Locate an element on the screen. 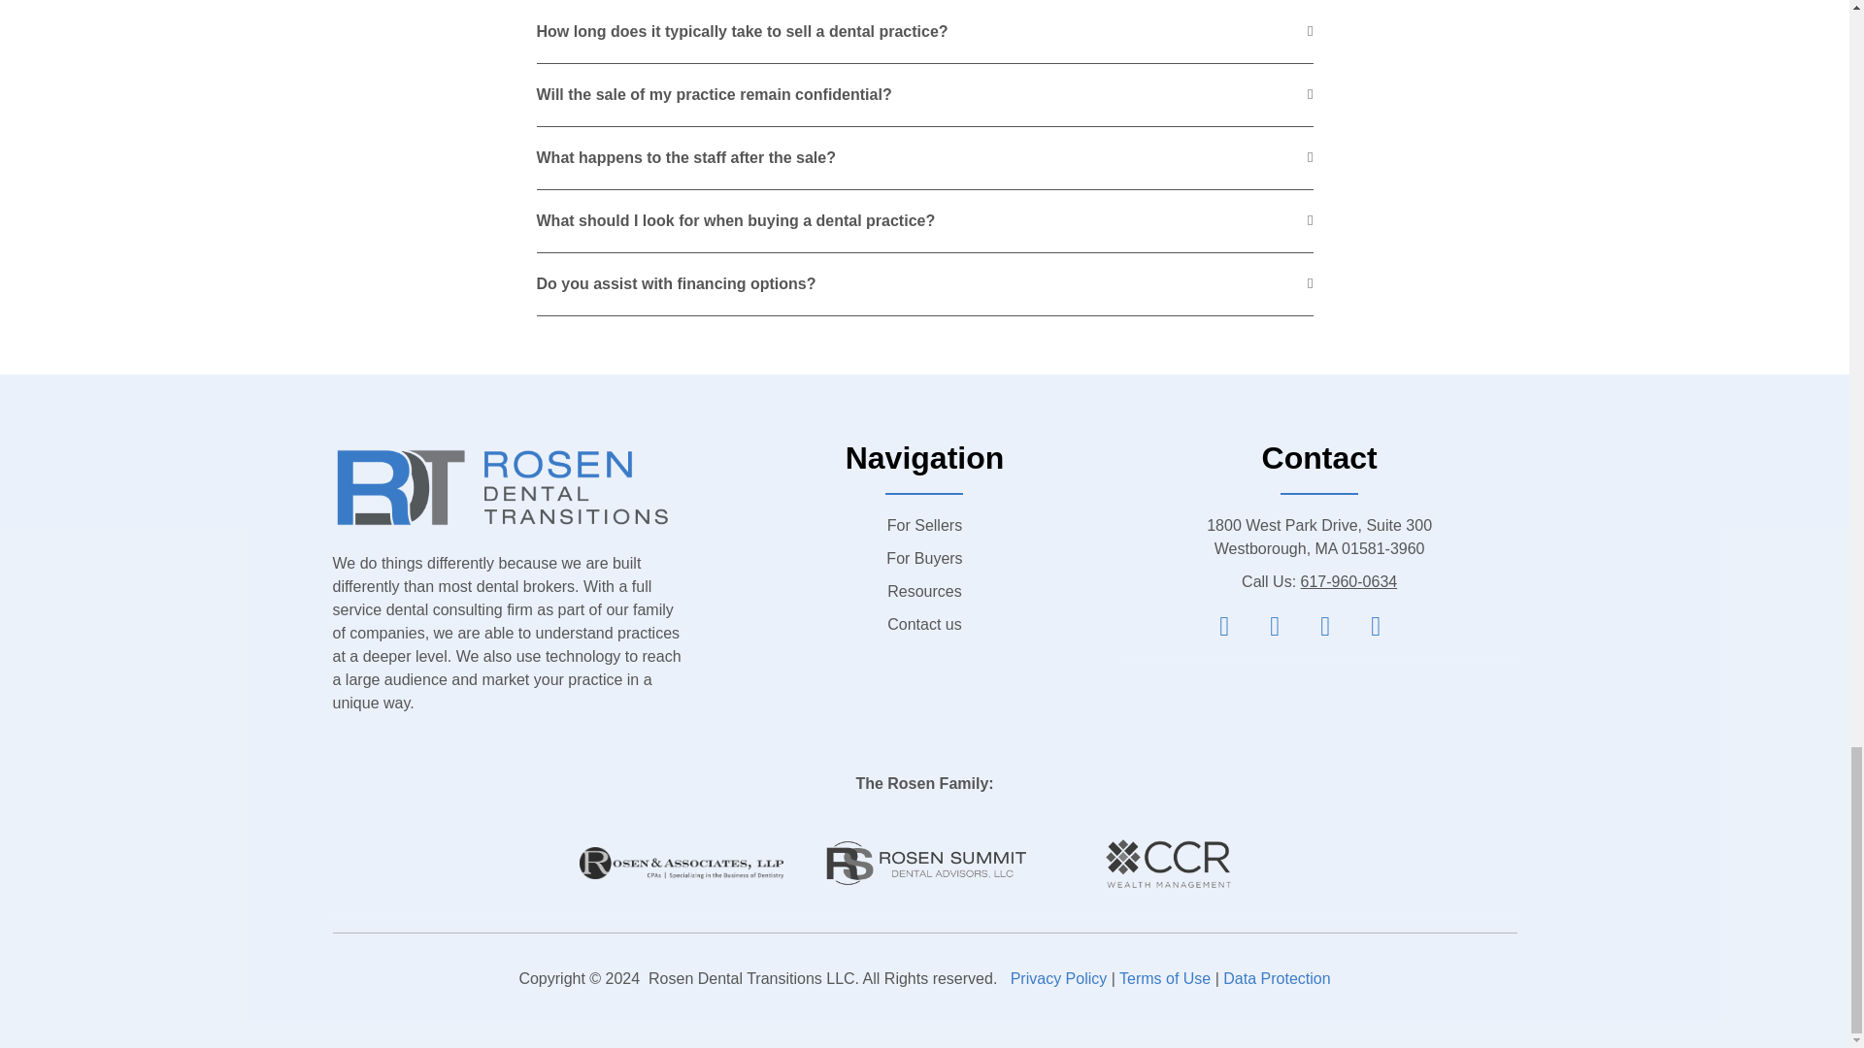  For Sellers is located at coordinates (924, 526).